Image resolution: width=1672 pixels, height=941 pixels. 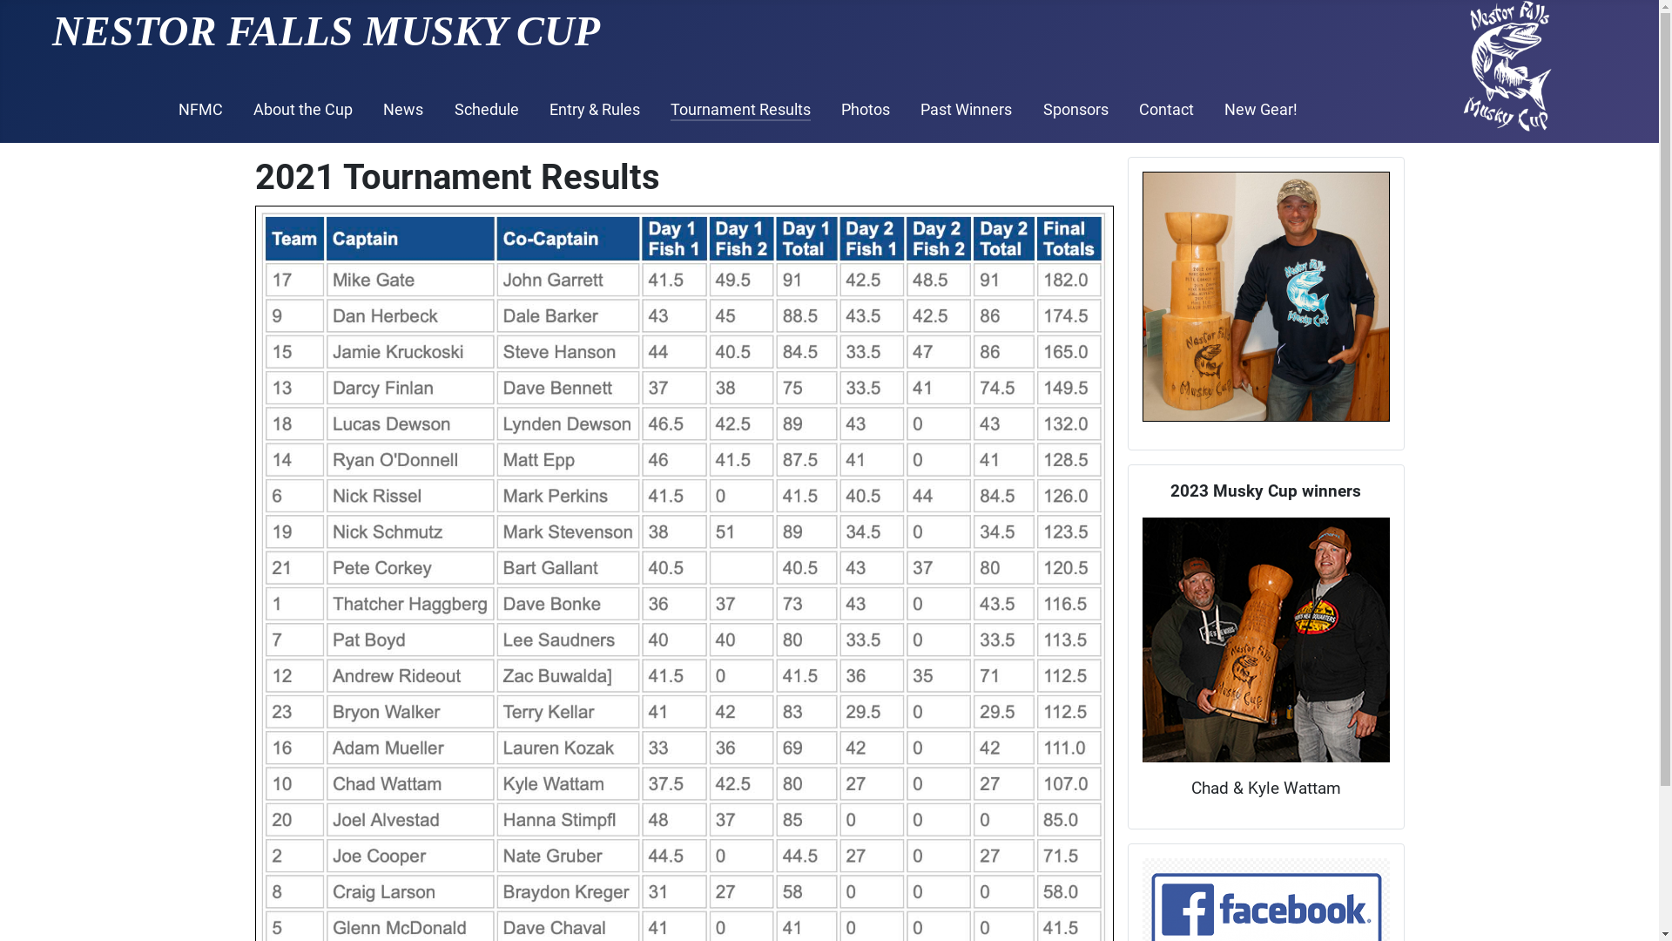 I want to click on NFMC, so click(x=200, y=110).